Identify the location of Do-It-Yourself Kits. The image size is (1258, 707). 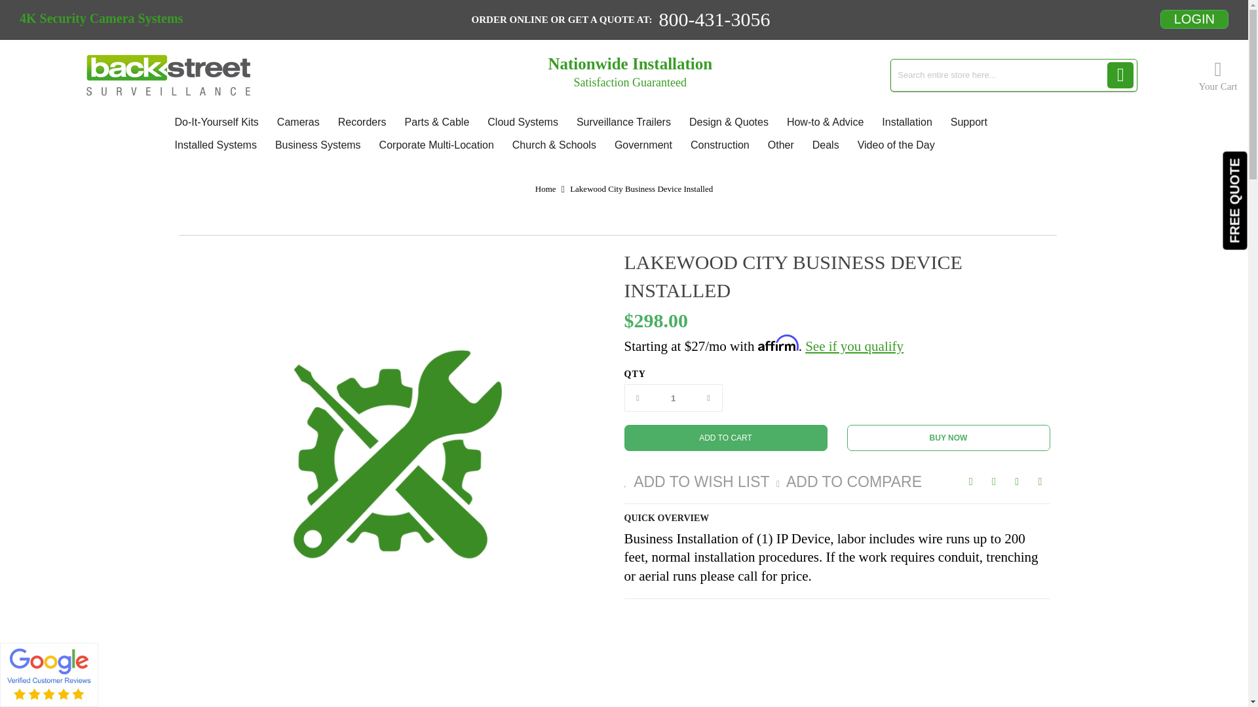
(216, 122).